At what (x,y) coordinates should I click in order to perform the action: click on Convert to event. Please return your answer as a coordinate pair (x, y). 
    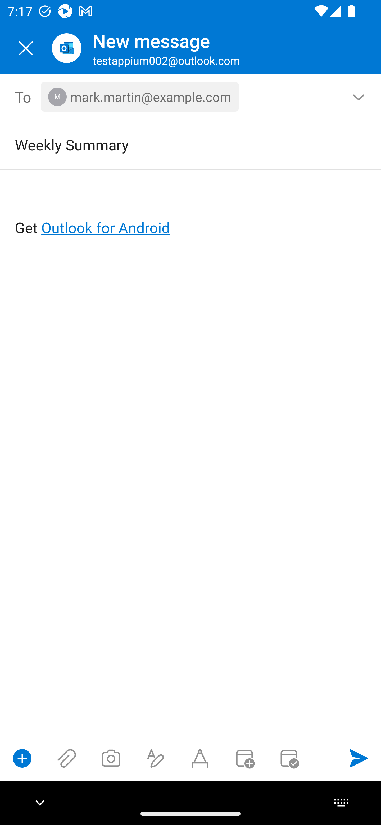
    Looking at the image, I should click on (244, 758).